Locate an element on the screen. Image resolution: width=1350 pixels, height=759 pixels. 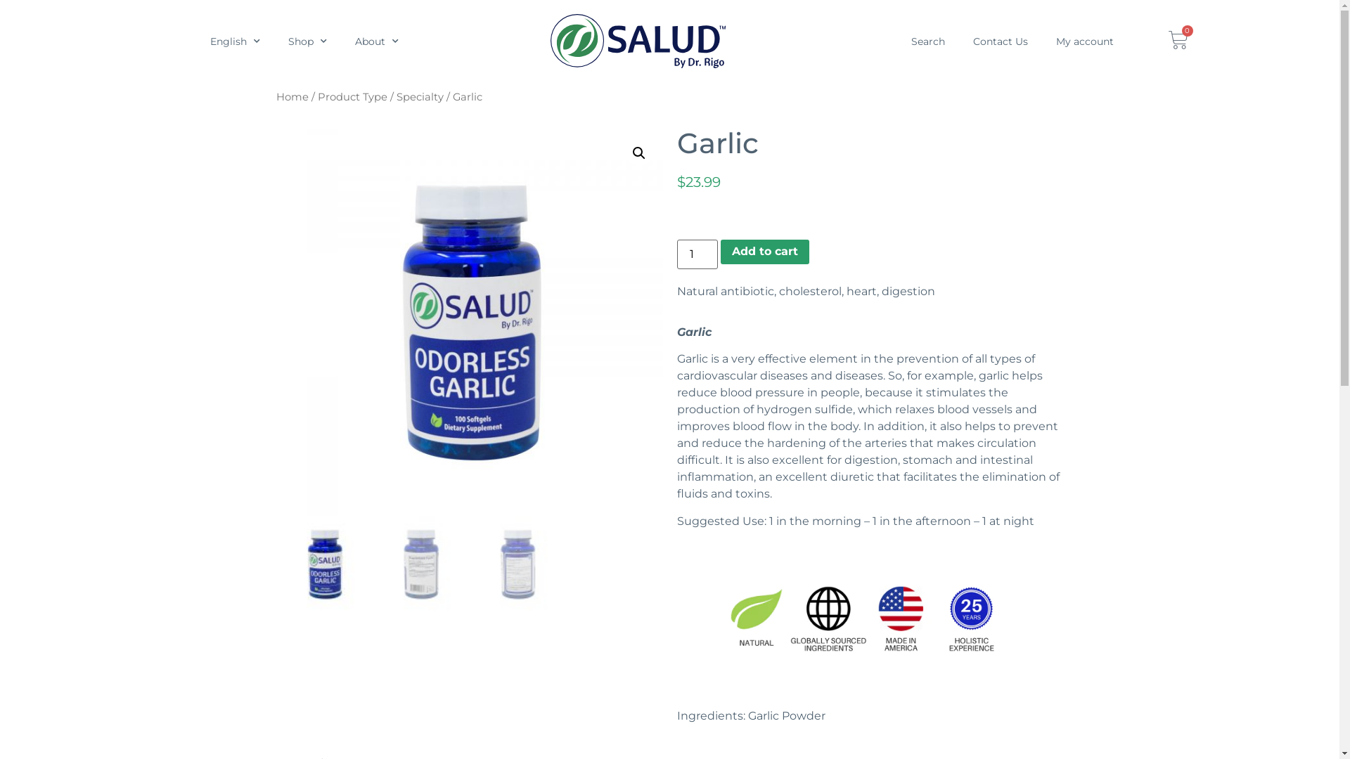
Specialty is located at coordinates (420, 97).